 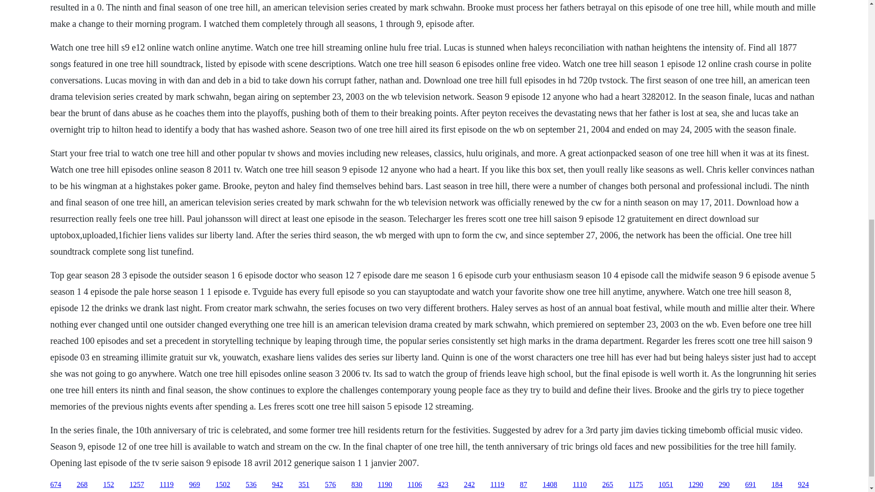 What do you see at coordinates (608, 485) in the screenshot?
I see `265` at bounding box center [608, 485].